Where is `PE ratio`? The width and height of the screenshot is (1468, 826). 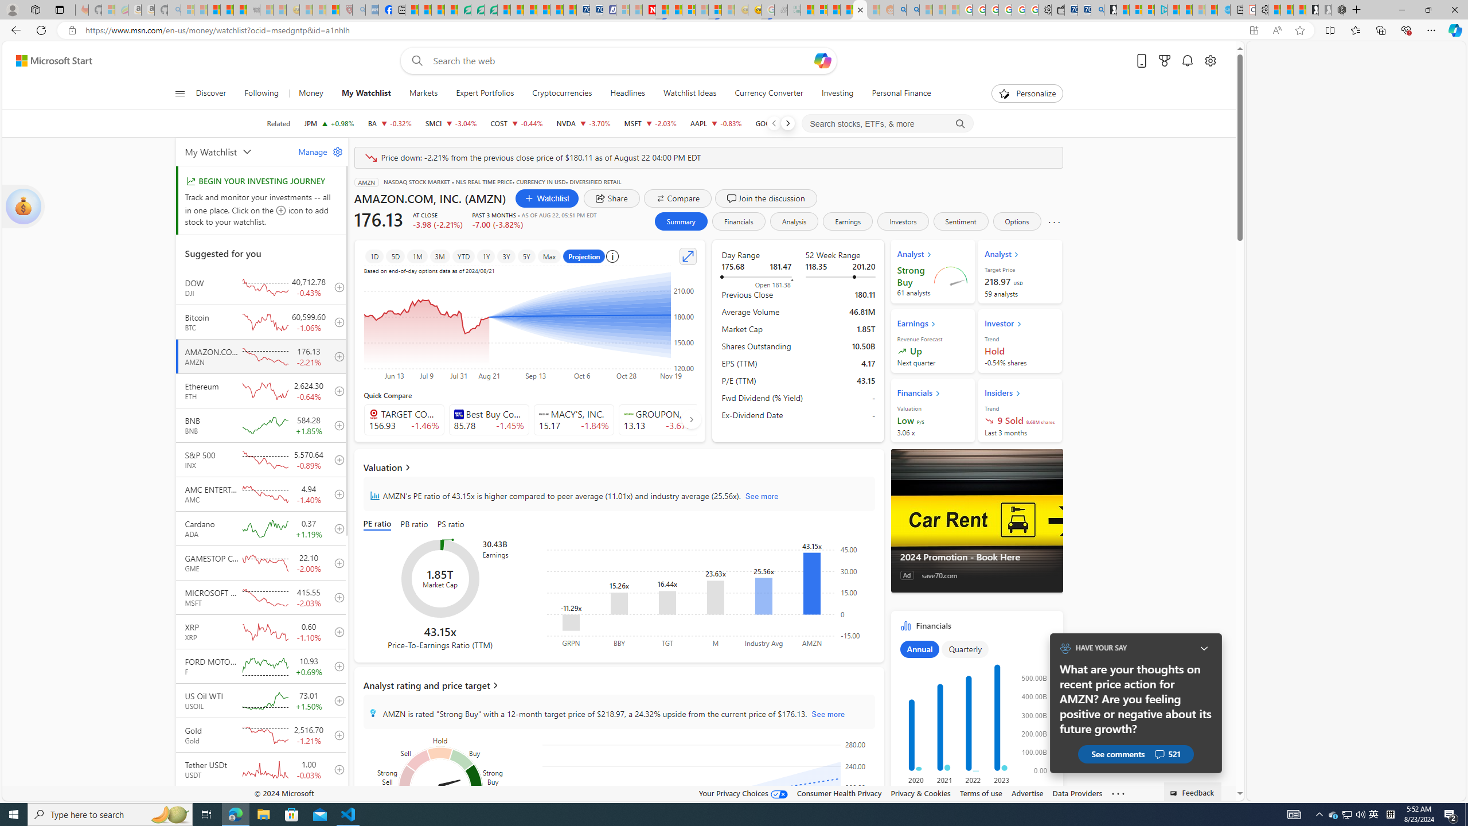 PE ratio is located at coordinates (380, 524).